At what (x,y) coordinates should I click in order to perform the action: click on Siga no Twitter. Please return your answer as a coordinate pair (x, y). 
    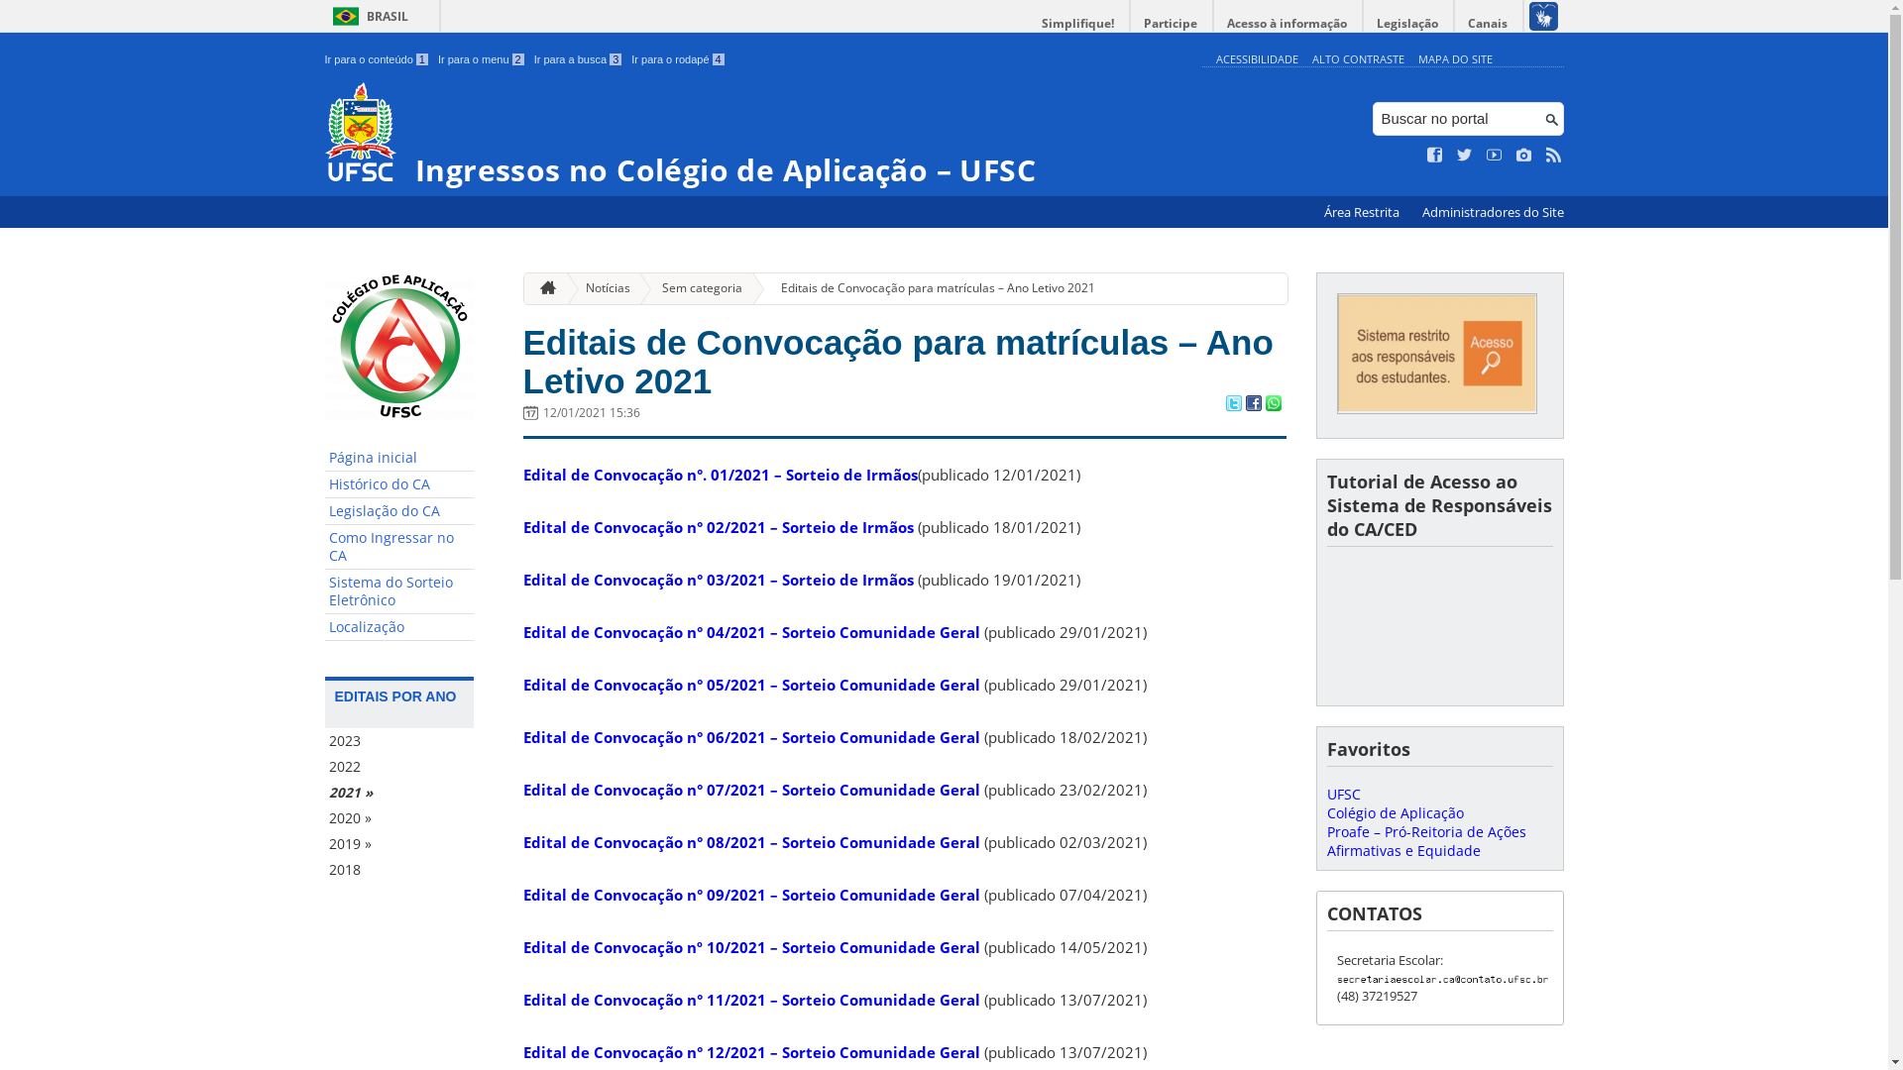
    Looking at the image, I should click on (1465, 156).